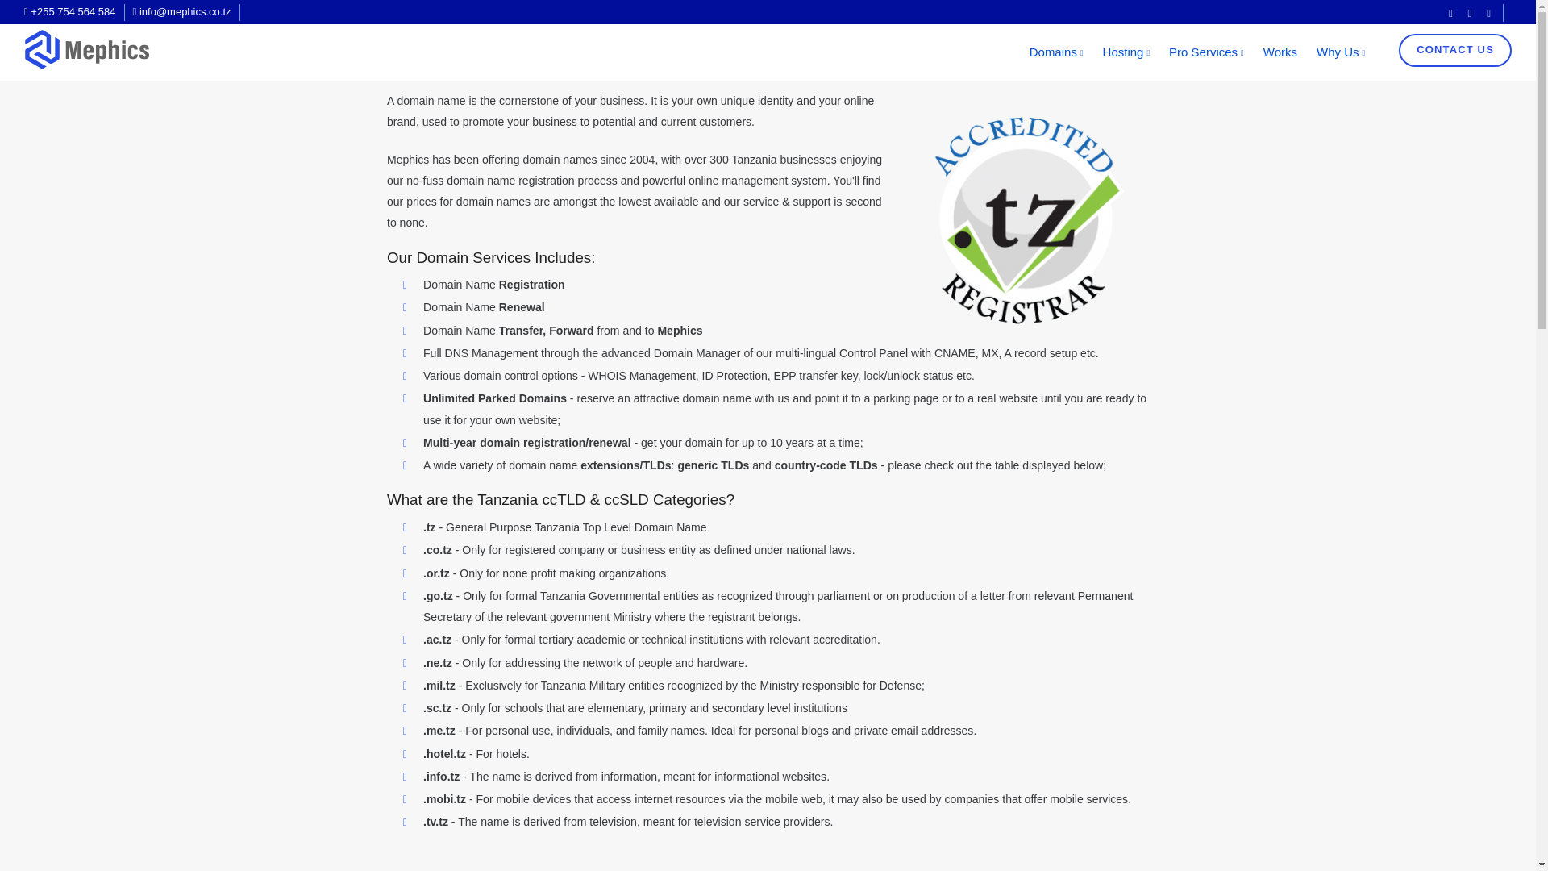 This screenshot has width=1548, height=871. I want to click on Hosting, so click(1126, 52).